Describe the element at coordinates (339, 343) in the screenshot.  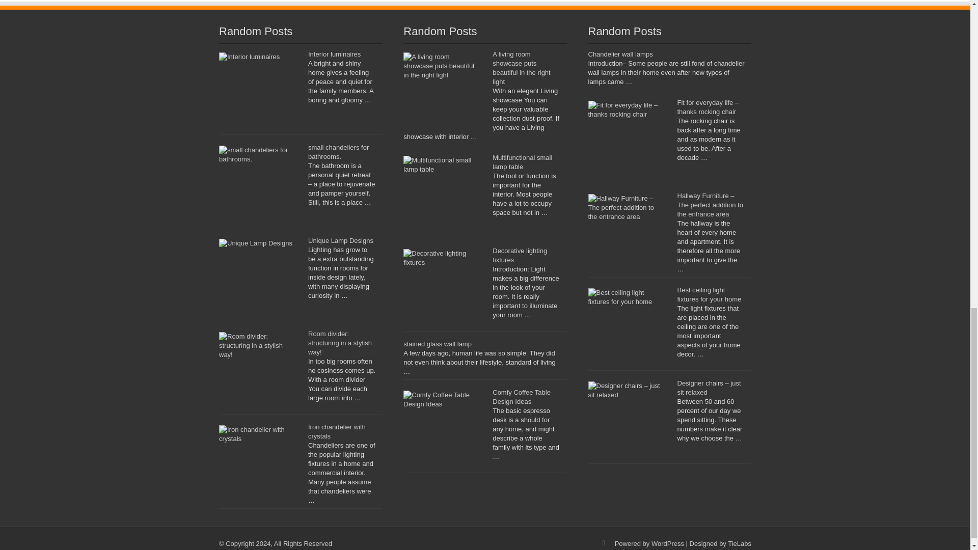
I see `Room divider: structuring in a stylish way!` at that location.